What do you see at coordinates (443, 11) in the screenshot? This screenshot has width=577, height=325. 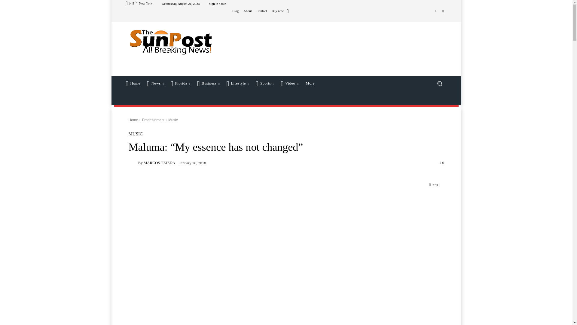 I see `Youtube` at bounding box center [443, 11].